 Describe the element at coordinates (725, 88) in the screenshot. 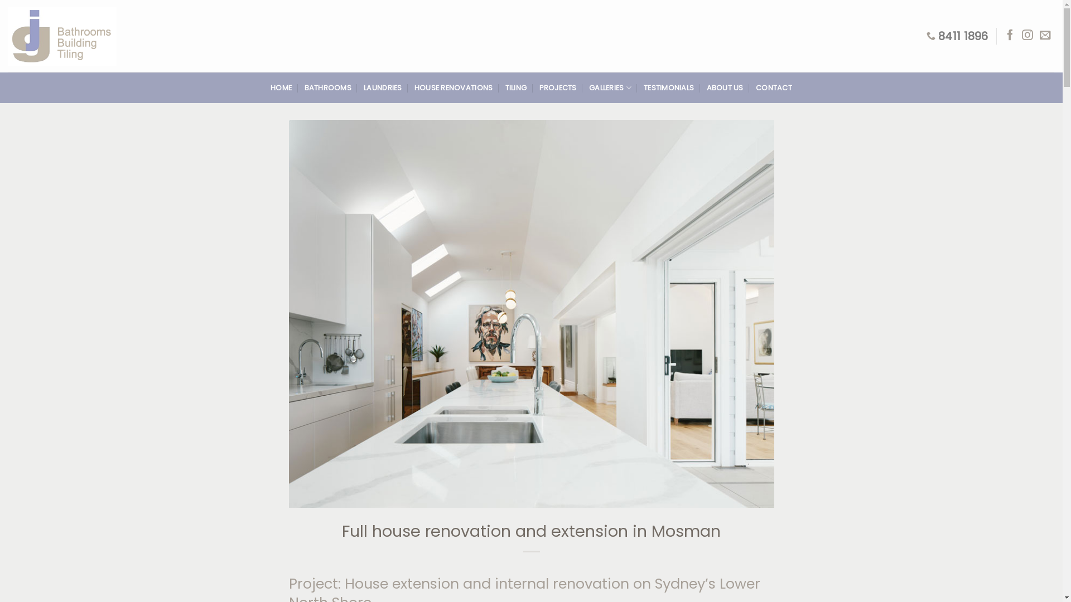

I see `ABOUT US` at that location.